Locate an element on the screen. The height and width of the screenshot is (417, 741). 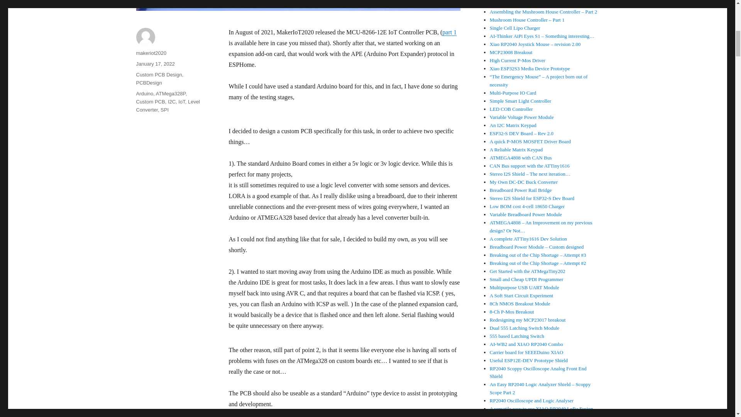
Level Converter is located at coordinates (167, 105).